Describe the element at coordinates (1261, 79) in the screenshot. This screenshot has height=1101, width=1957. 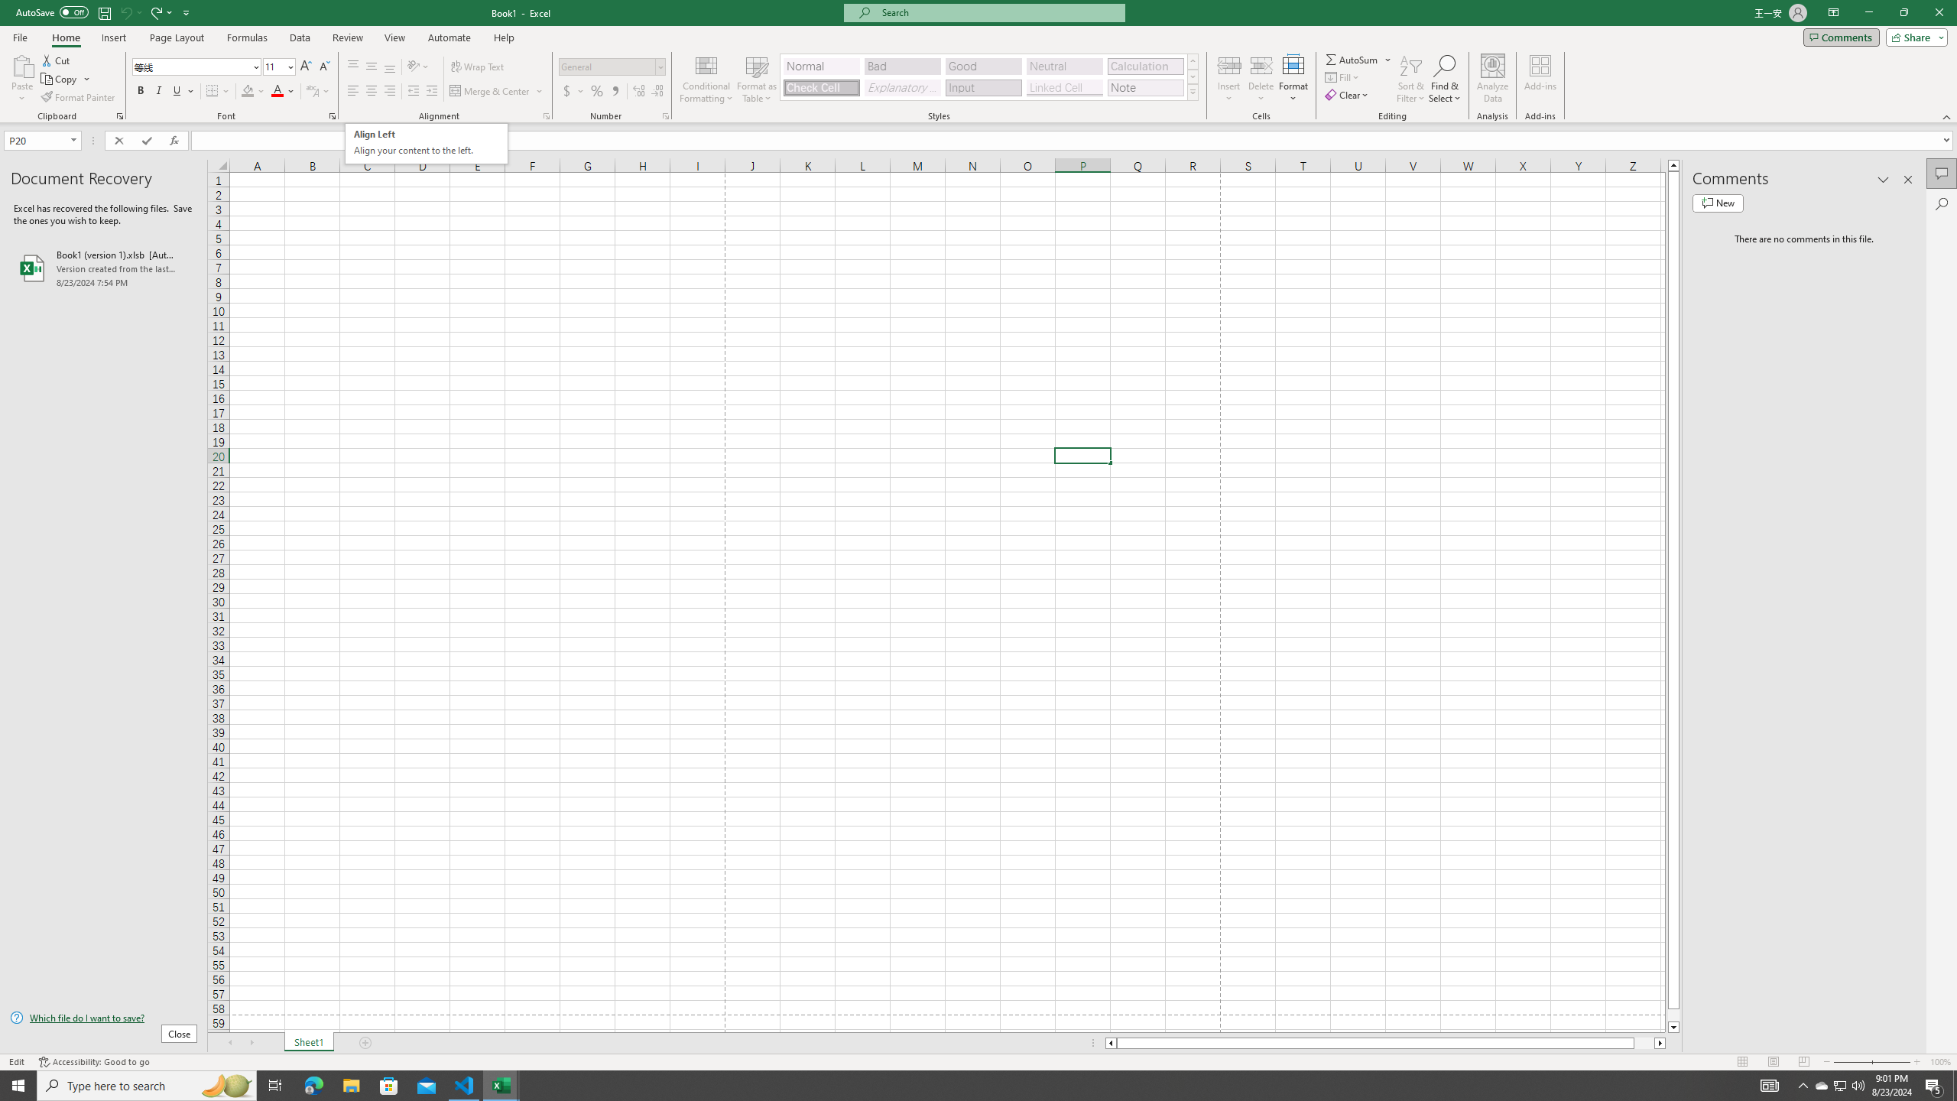
I see `Delete` at that location.